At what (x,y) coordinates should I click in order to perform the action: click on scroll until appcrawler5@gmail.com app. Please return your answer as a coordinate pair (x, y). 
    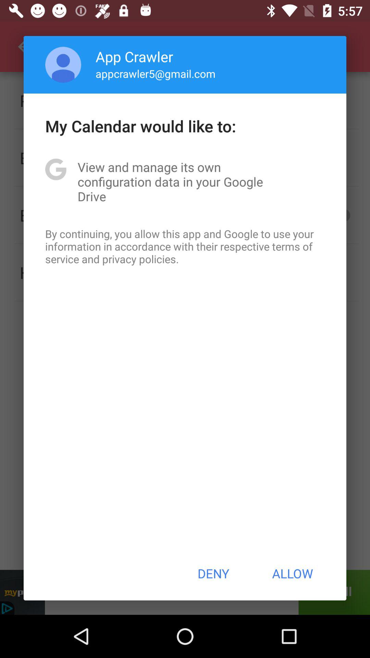
    Looking at the image, I should click on (156, 73).